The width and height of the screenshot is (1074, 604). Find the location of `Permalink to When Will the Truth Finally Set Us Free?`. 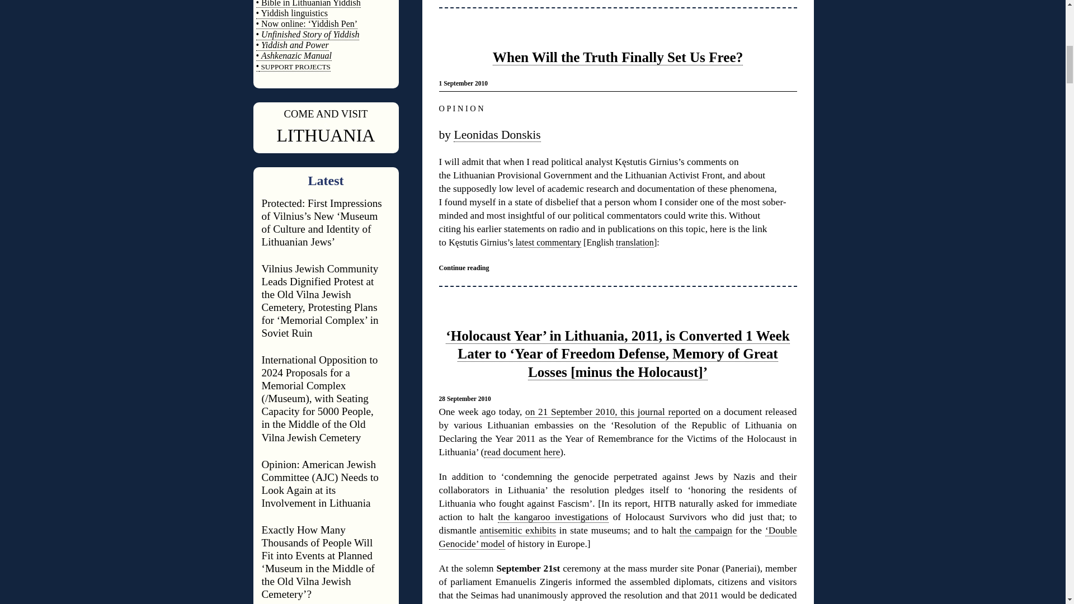

Permalink to When Will the Truth Finally Set Us Free? is located at coordinates (618, 57).